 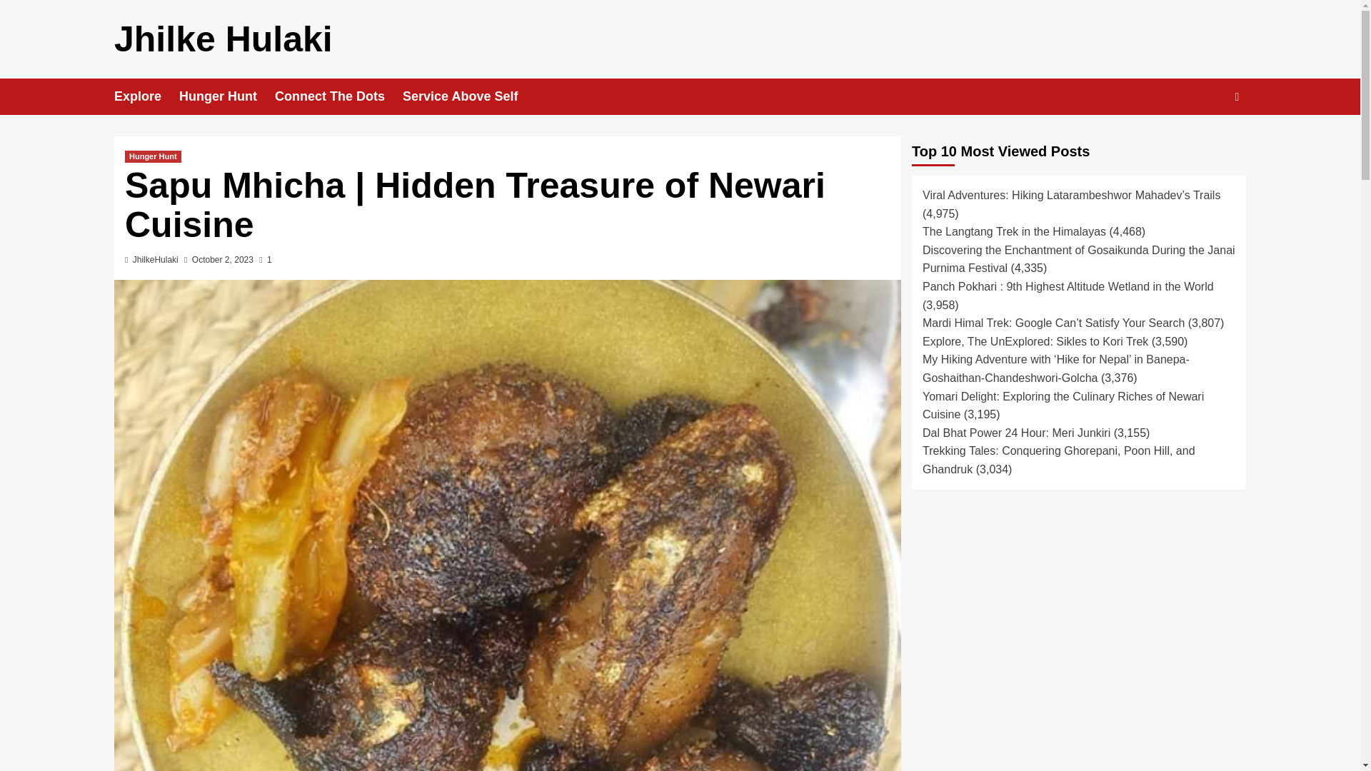 What do you see at coordinates (223, 39) in the screenshot?
I see `Jhilke Hulaki` at bounding box center [223, 39].